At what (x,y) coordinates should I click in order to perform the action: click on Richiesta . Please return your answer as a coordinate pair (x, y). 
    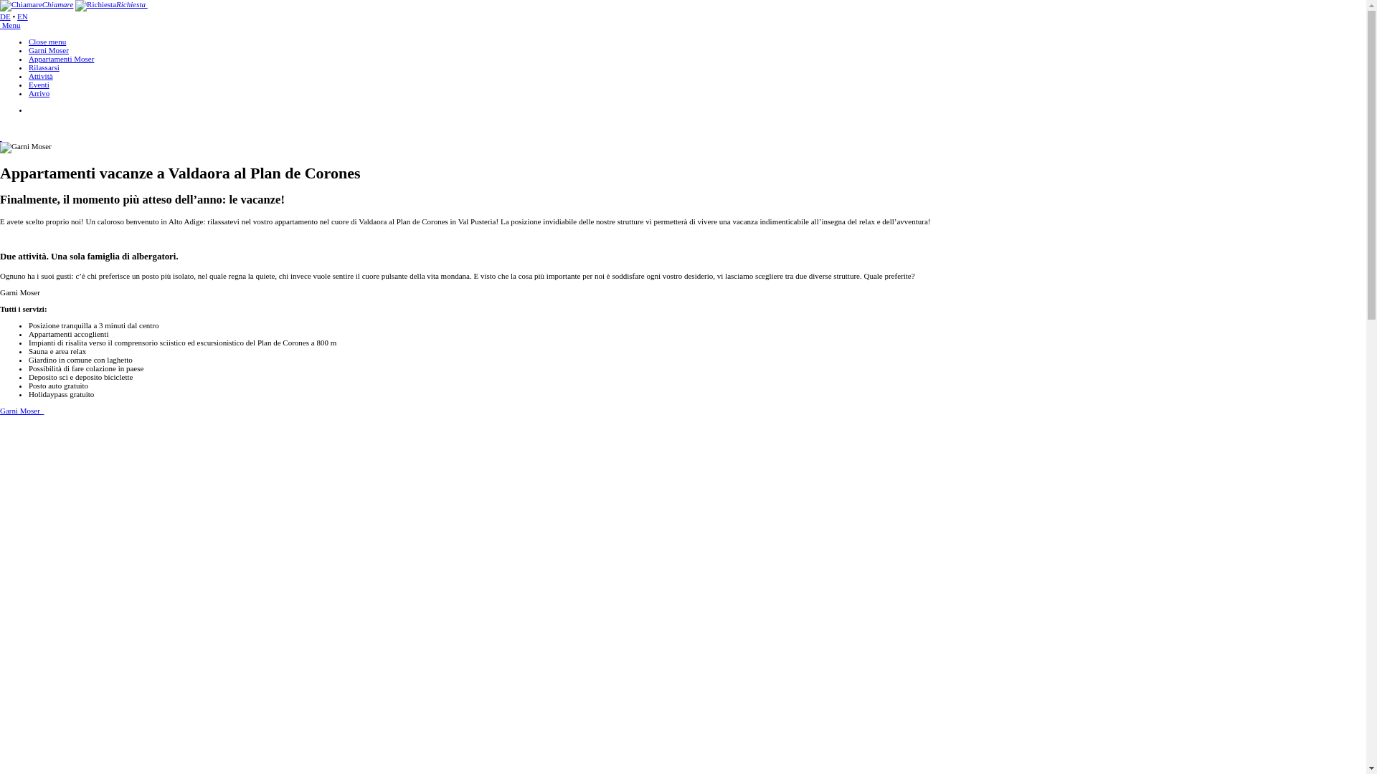
    Looking at the image, I should click on (112, 4).